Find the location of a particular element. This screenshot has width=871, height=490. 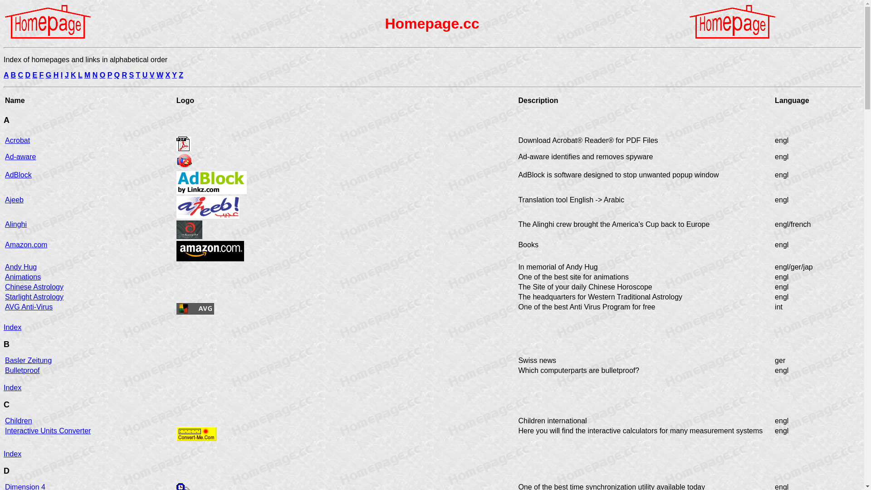

G is located at coordinates (49, 75).